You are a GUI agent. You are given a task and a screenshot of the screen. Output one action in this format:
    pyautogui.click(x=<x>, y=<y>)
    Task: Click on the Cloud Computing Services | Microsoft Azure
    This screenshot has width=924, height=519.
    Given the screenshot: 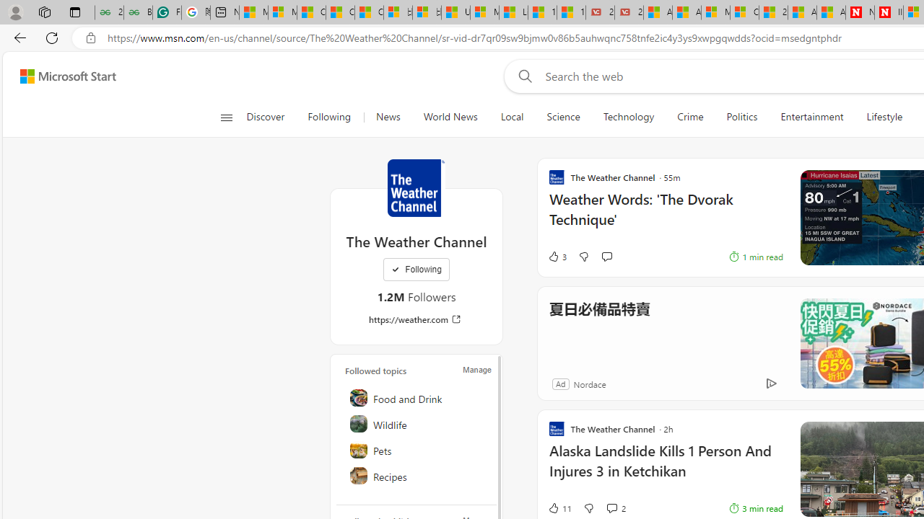 What is the action you would take?
    pyautogui.click(x=744, y=13)
    